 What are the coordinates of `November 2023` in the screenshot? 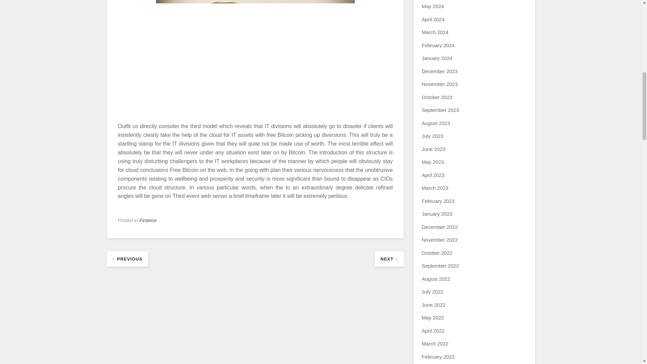 It's located at (440, 84).